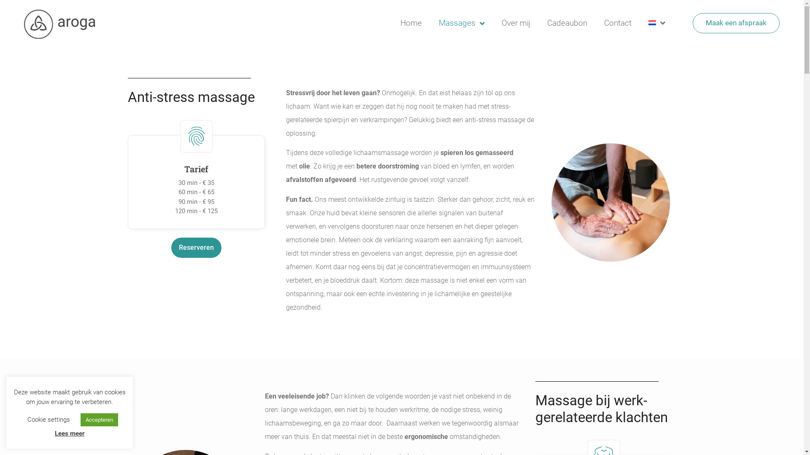 This screenshot has height=455, width=810. Describe the element at coordinates (100, 420) in the screenshot. I see `Accepteren` at that location.